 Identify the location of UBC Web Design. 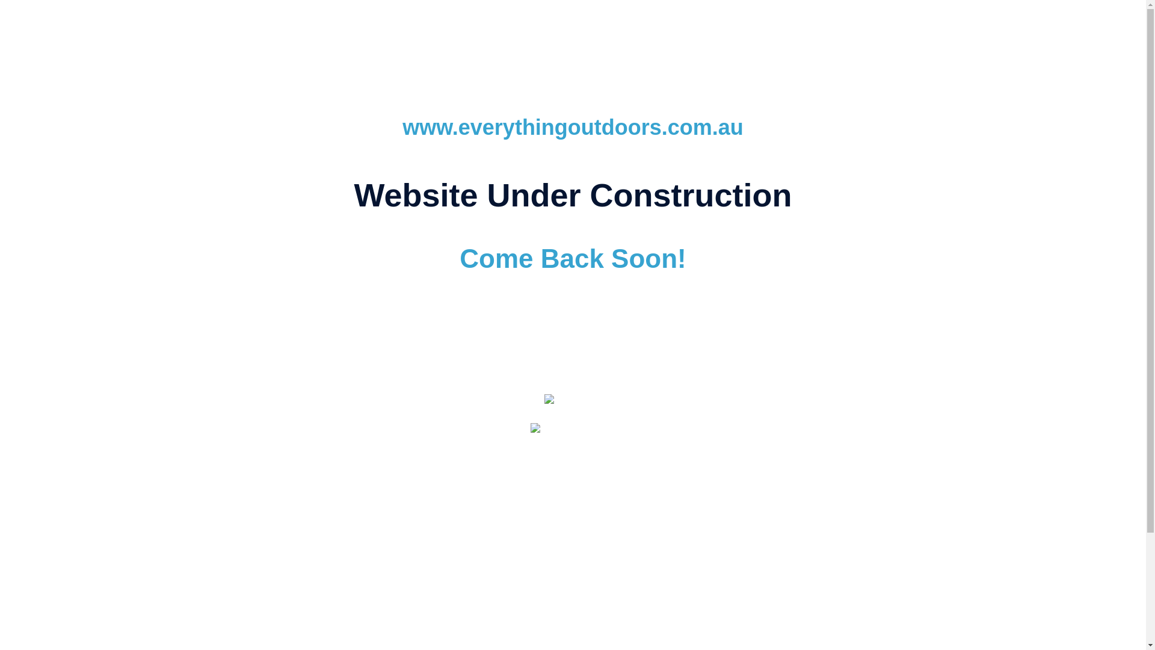
(573, 429).